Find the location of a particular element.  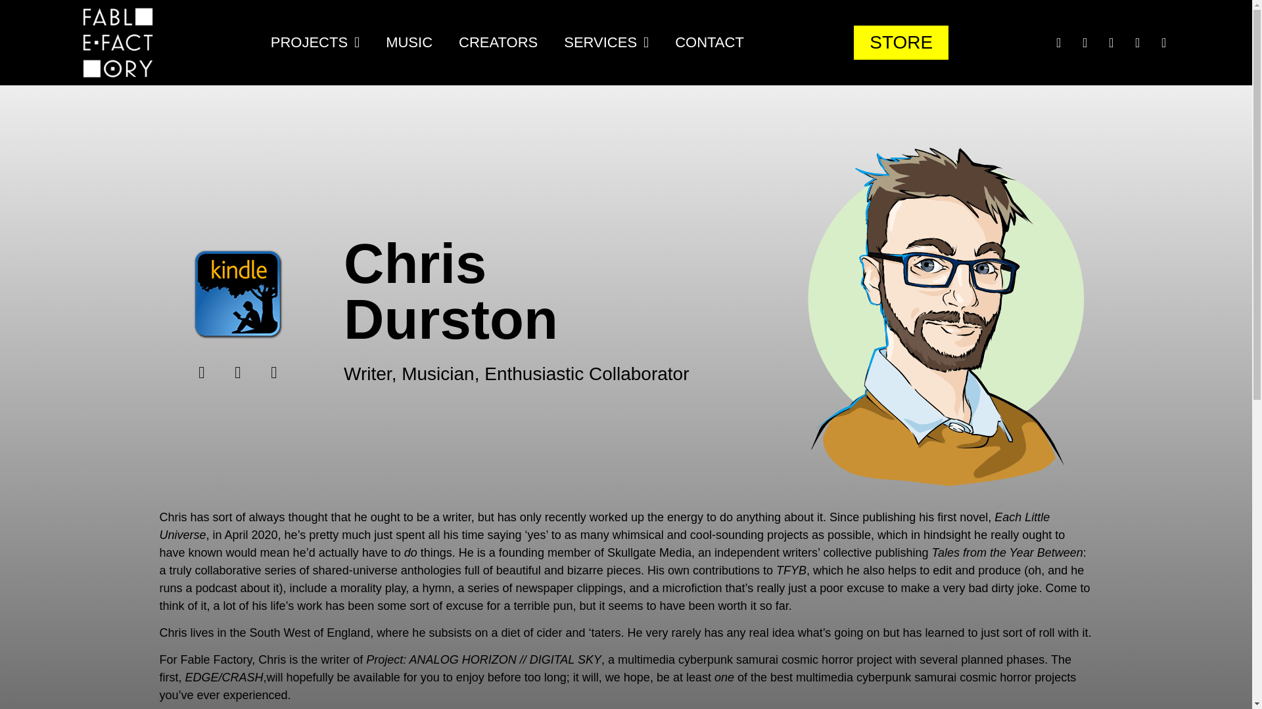

CREATORS is located at coordinates (498, 42).